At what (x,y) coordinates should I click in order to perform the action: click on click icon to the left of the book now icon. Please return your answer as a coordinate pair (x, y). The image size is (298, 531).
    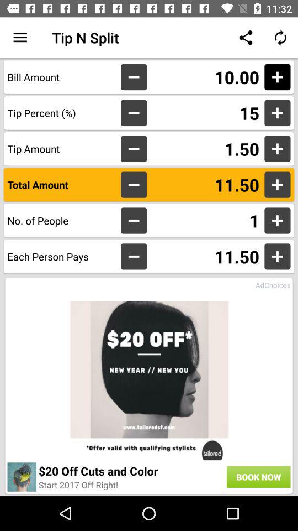
    Looking at the image, I should click on (78, 485).